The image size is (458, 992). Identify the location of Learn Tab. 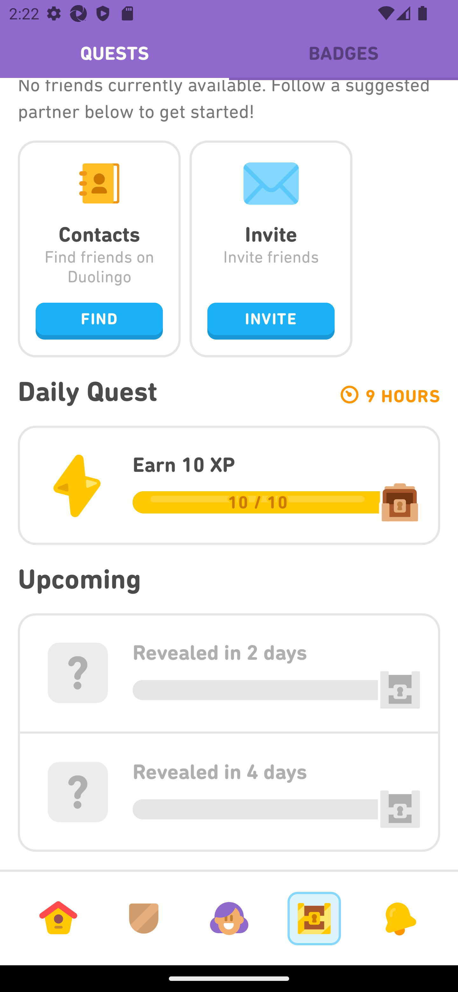
(58, 918).